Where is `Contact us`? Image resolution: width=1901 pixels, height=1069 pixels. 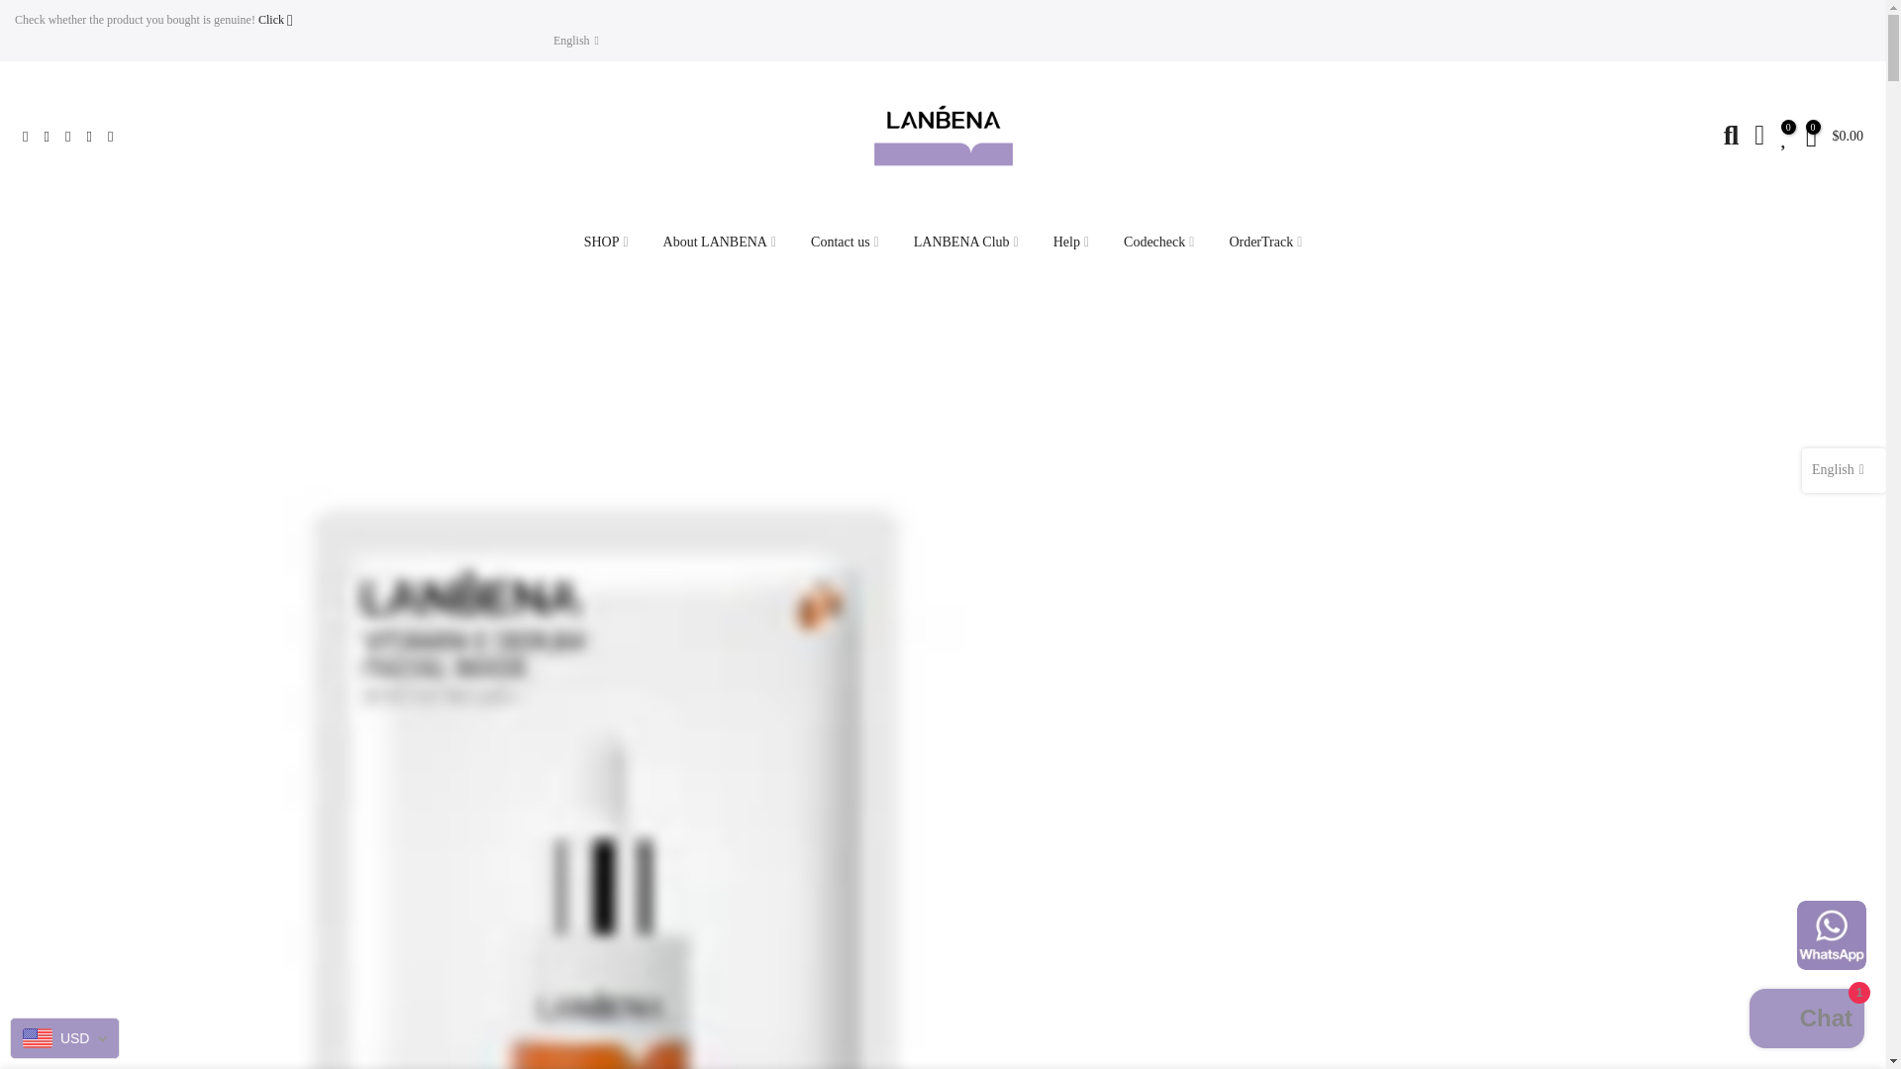
Contact us is located at coordinates (846, 242).